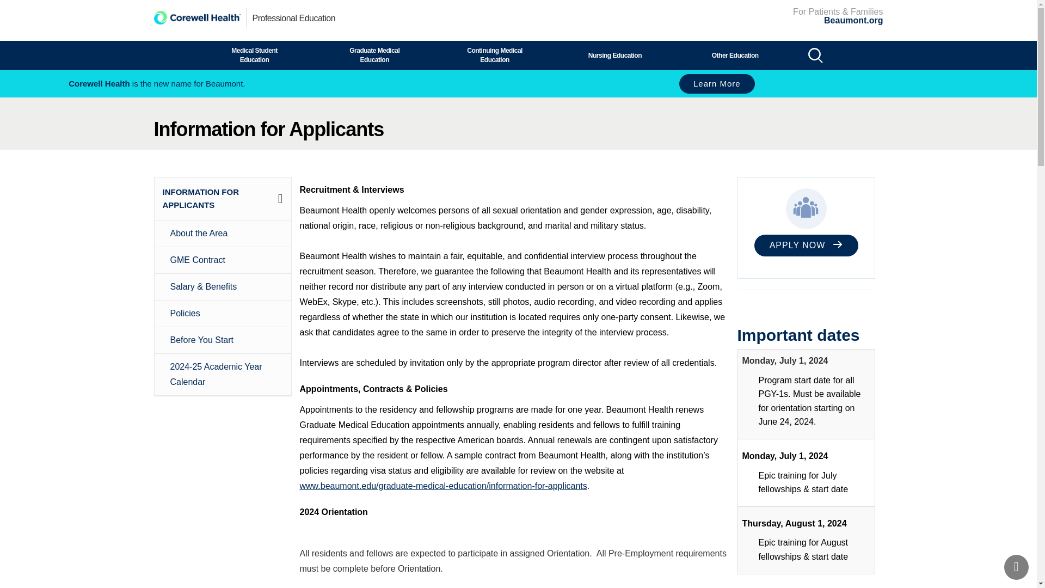 Image resolution: width=1045 pixels, height=588 pixels. Describe the element at coordinates (615, 55) in the screenshot. I see `Nursing Education` at that location.